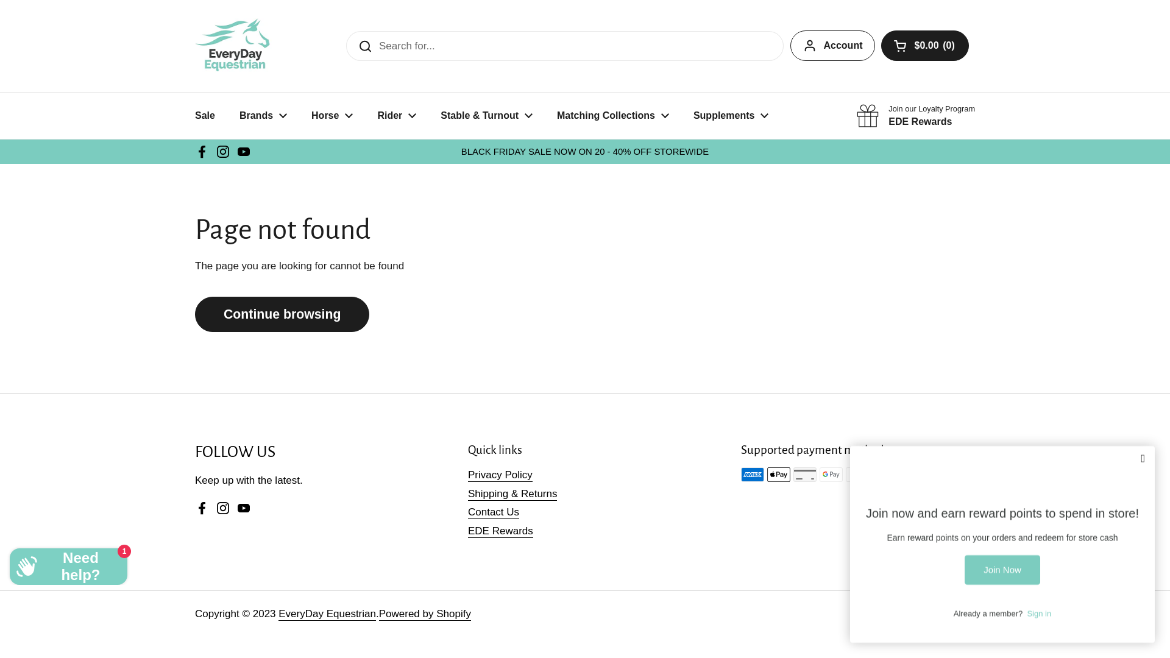  Describe the element at coordinates (425, 614) in the screenshot. I see `Powered by Shopify` at that location.